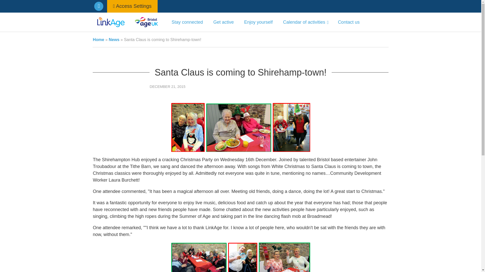  Describe the element at coordinates (223, 22) in the screenshot. I see `Get active` at that location.